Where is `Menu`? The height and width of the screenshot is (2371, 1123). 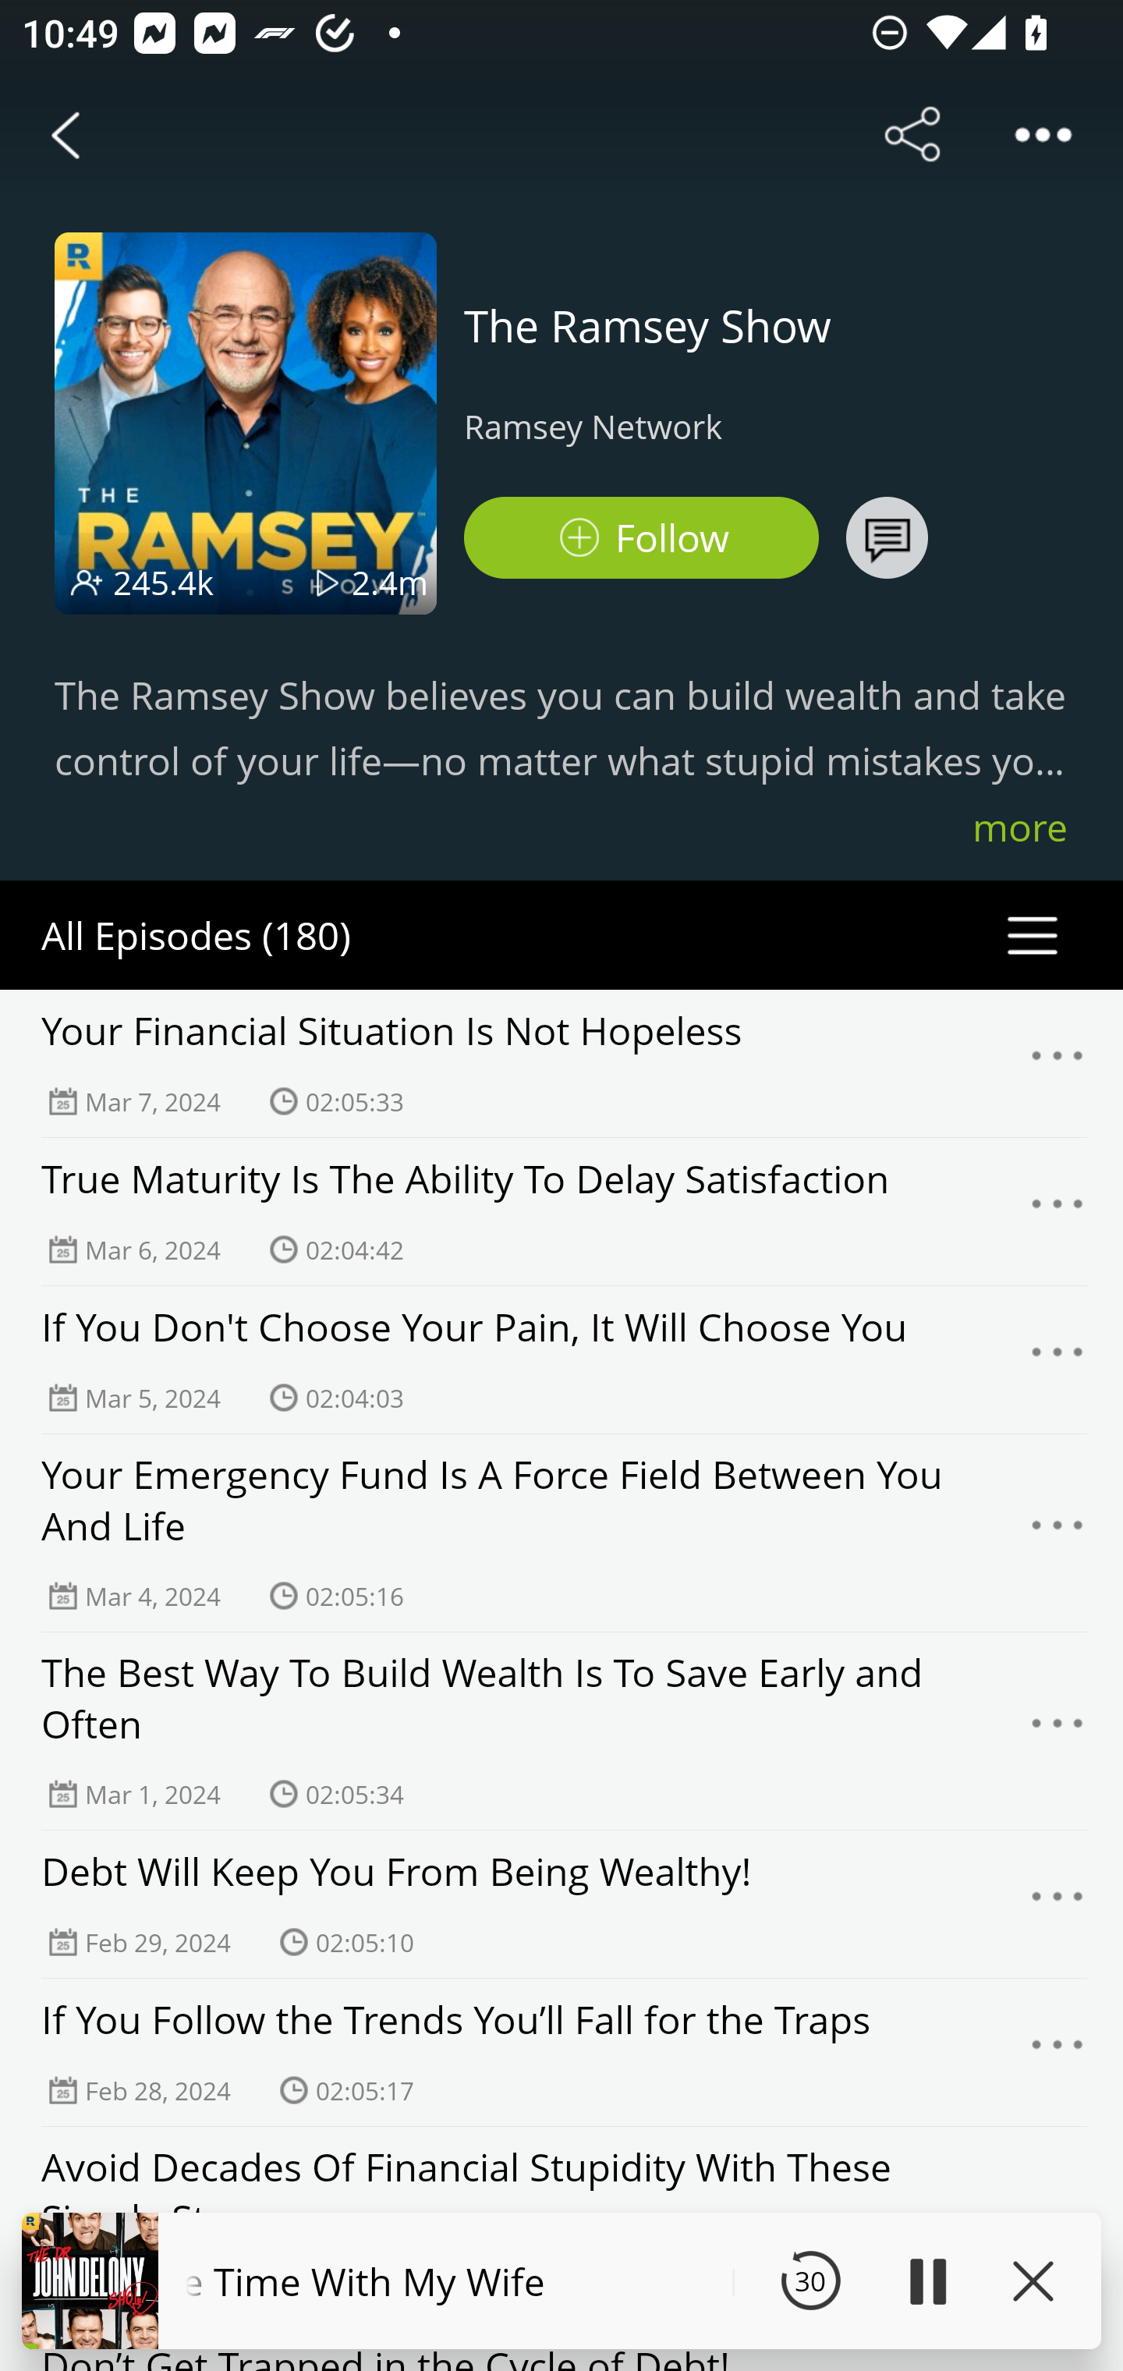
Menu is located at coordinates (1057, 1212).